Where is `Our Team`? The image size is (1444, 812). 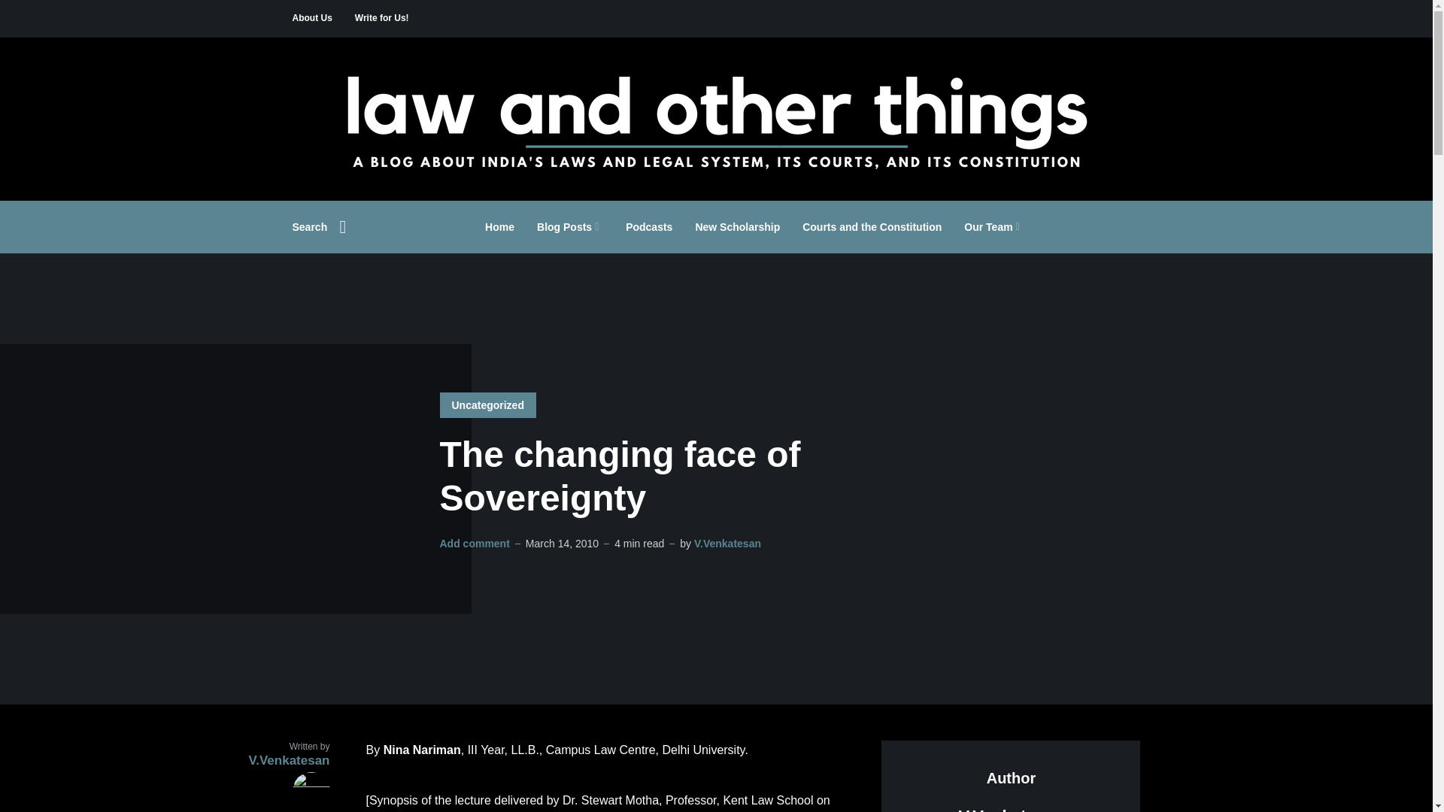 Our Team is located at coordinates (994, 227).